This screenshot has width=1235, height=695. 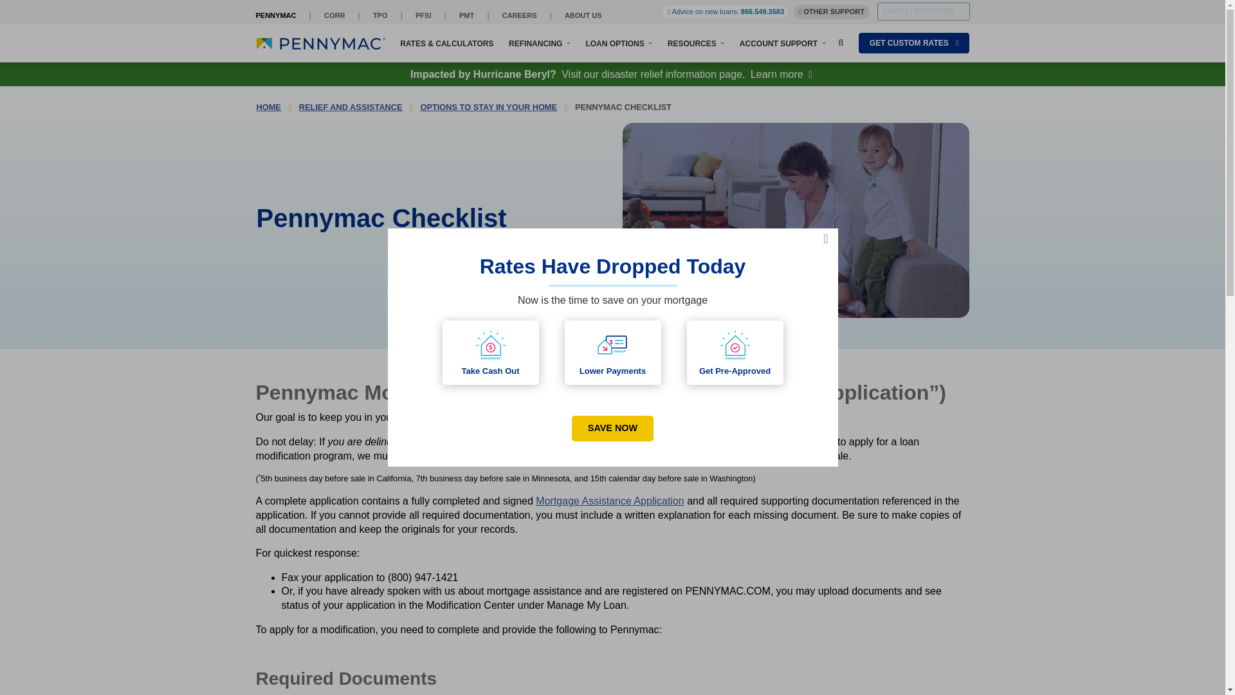 I want to click on PFSI, so click(x=423, y=15).